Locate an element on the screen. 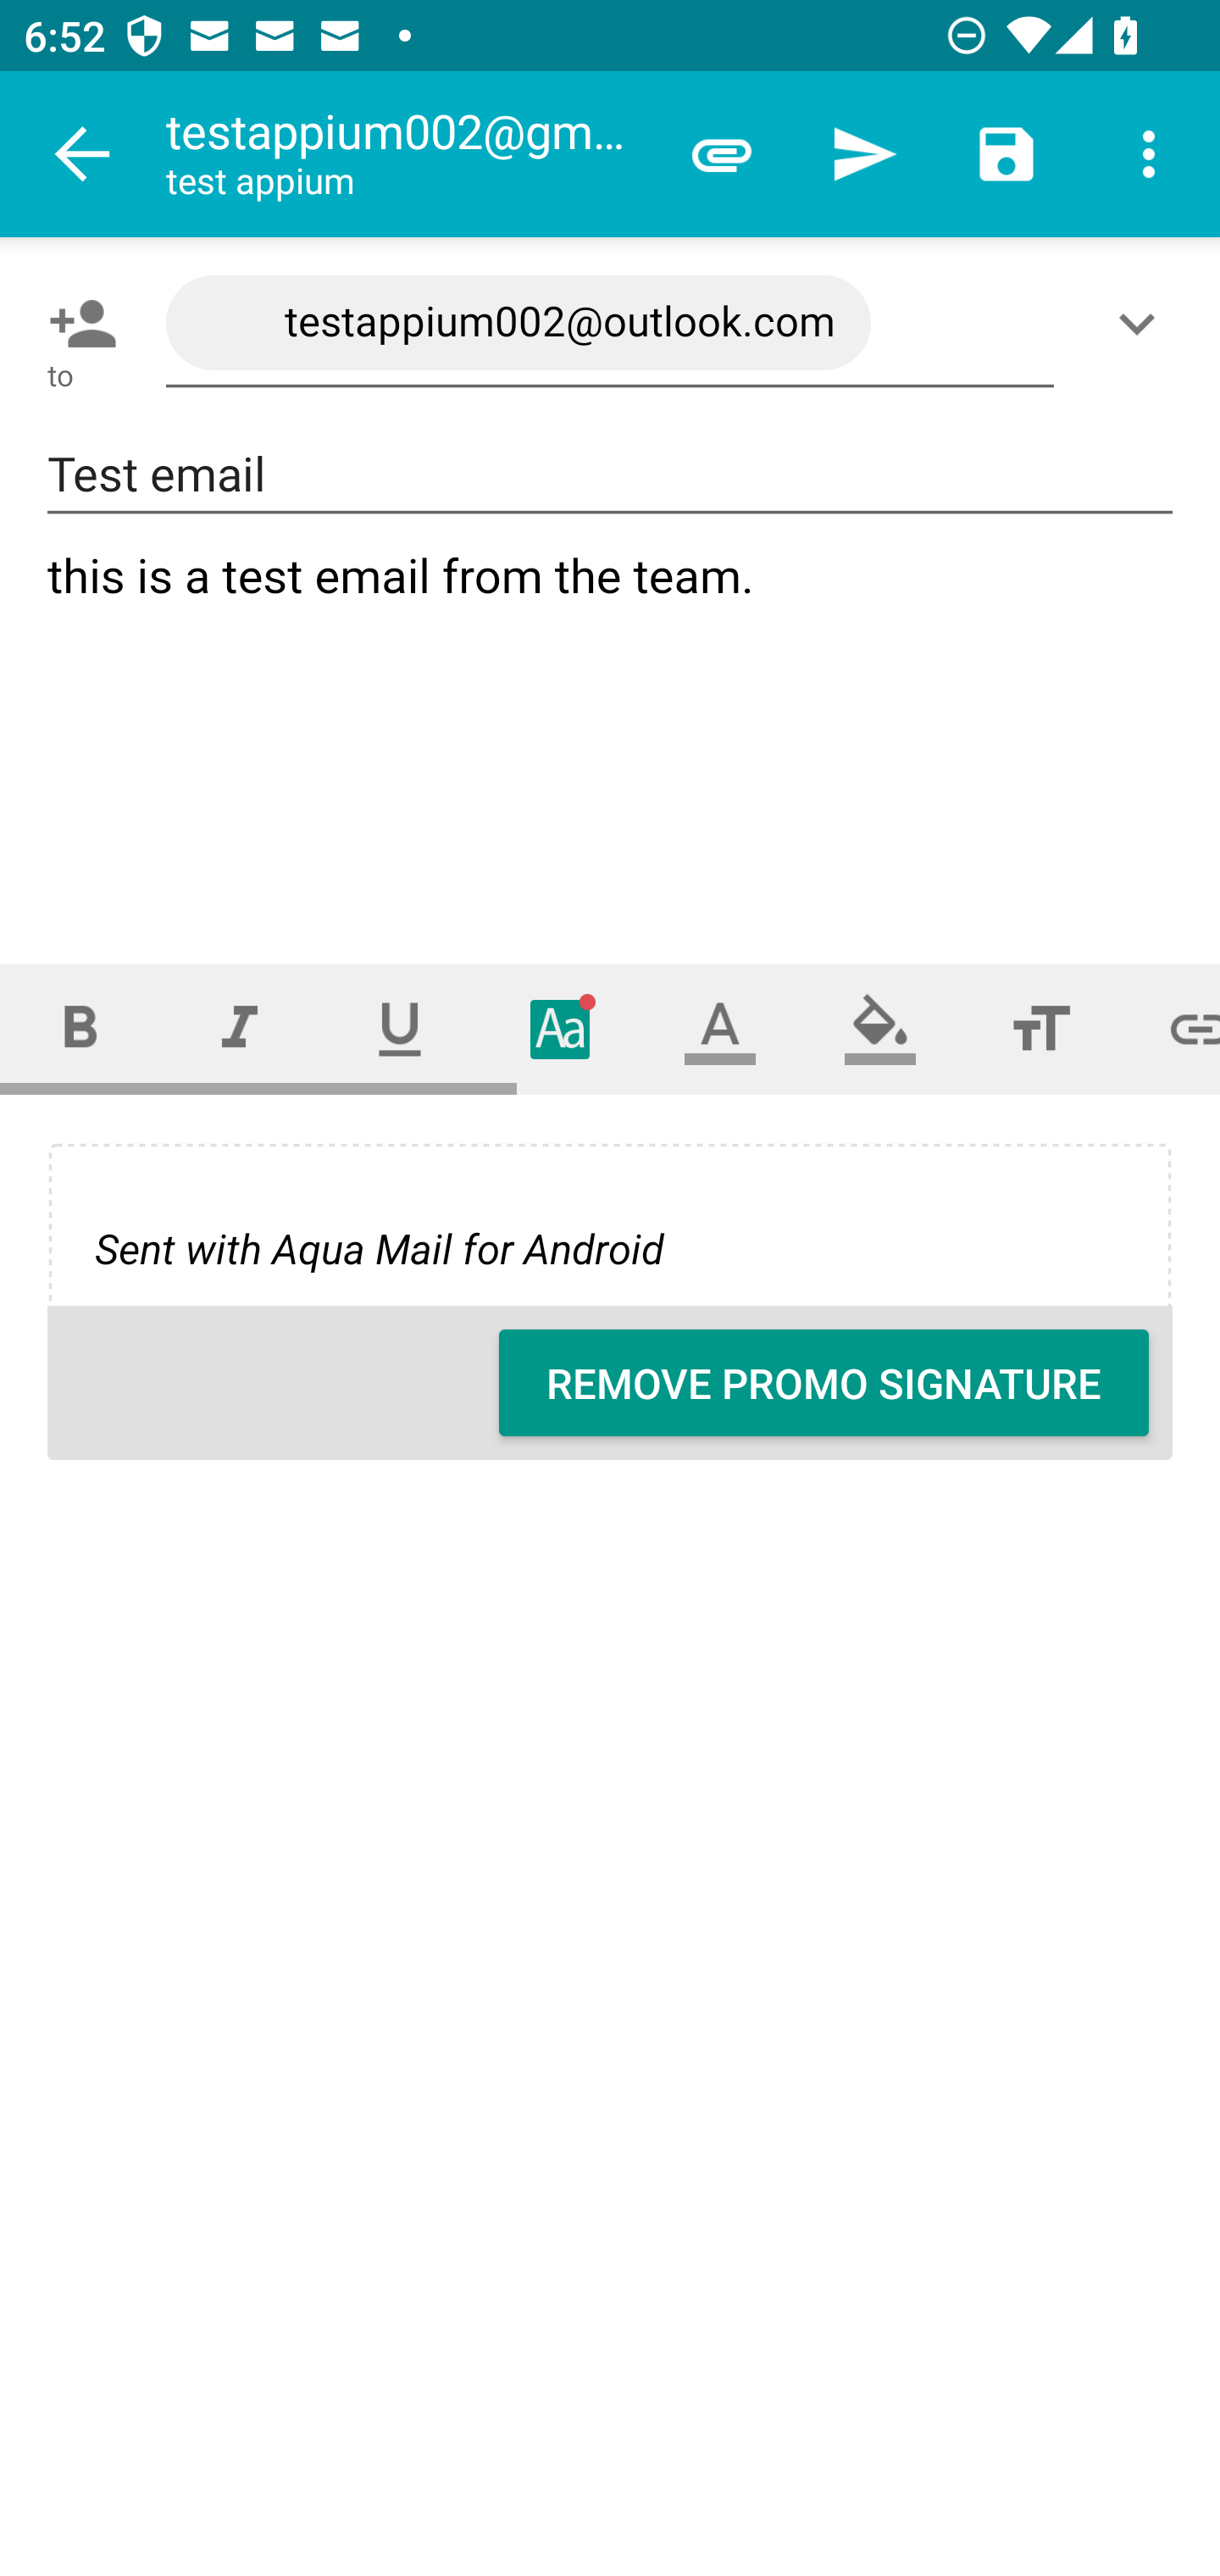 The width and height of the screenshot is (1220, 2576). Text color is located at coordinates (720, 1029).